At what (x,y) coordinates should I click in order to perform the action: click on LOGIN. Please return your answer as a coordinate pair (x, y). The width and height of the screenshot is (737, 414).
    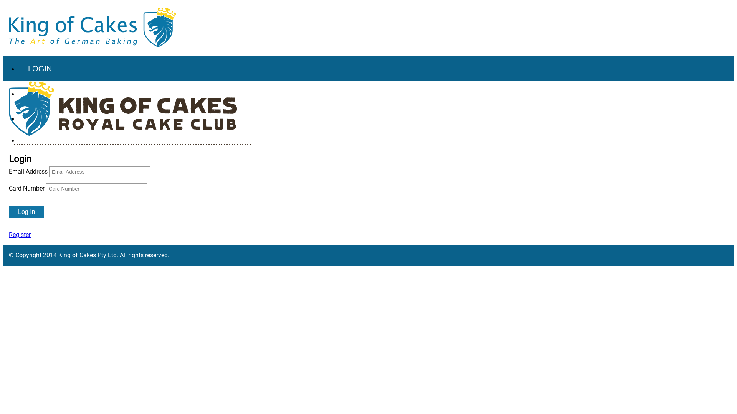
    Looking at the image, I should click on (376, 69).